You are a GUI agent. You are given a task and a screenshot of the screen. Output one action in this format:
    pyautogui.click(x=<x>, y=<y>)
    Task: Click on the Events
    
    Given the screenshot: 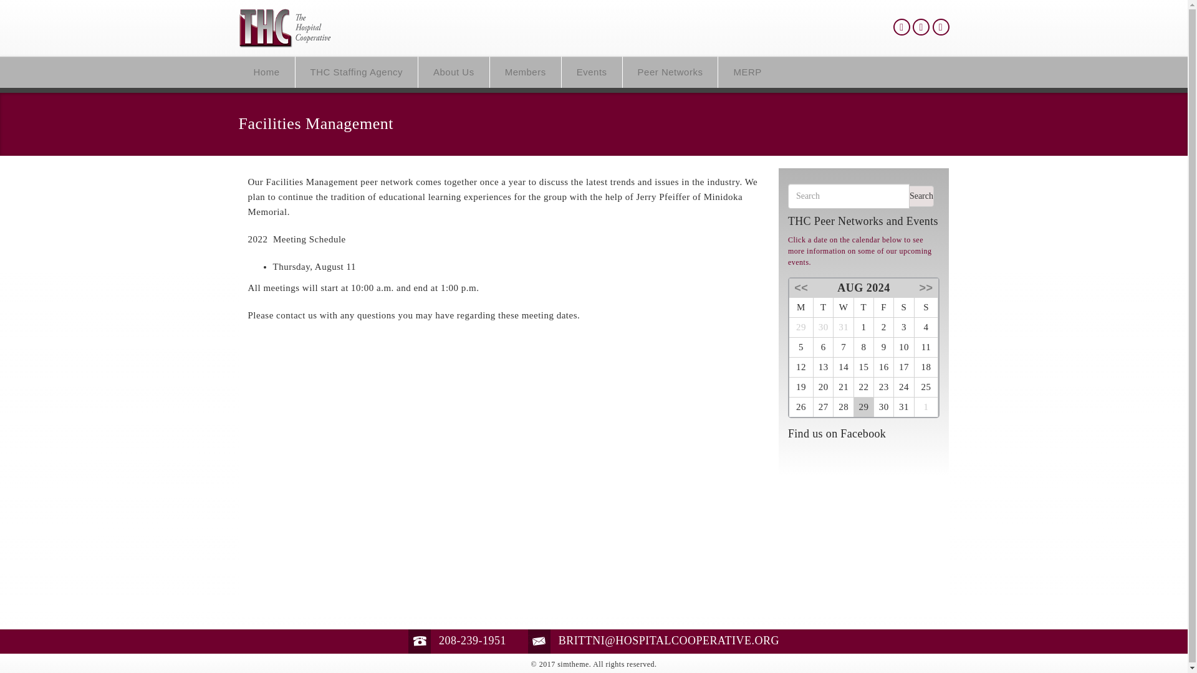 What is the action you would take?
    pyautogui.click(x=592, y=72)
    